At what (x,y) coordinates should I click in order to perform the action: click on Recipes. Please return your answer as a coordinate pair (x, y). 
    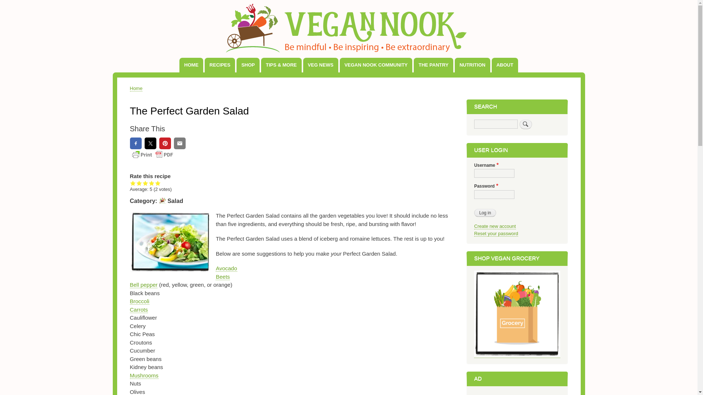
    Looking at the image, I should click on (220, 65).